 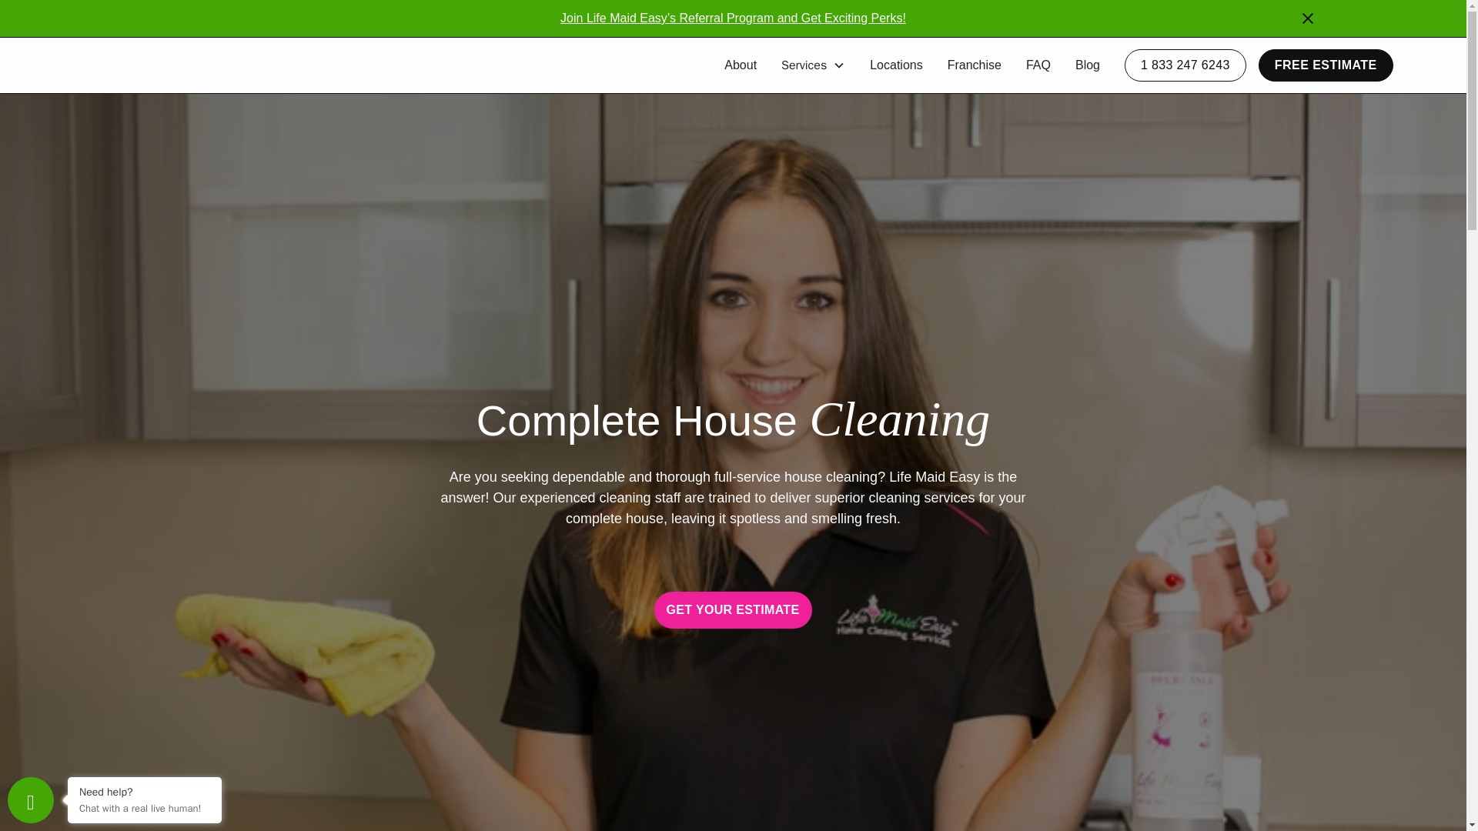 I want to click on About, so click(x=741, y=65).